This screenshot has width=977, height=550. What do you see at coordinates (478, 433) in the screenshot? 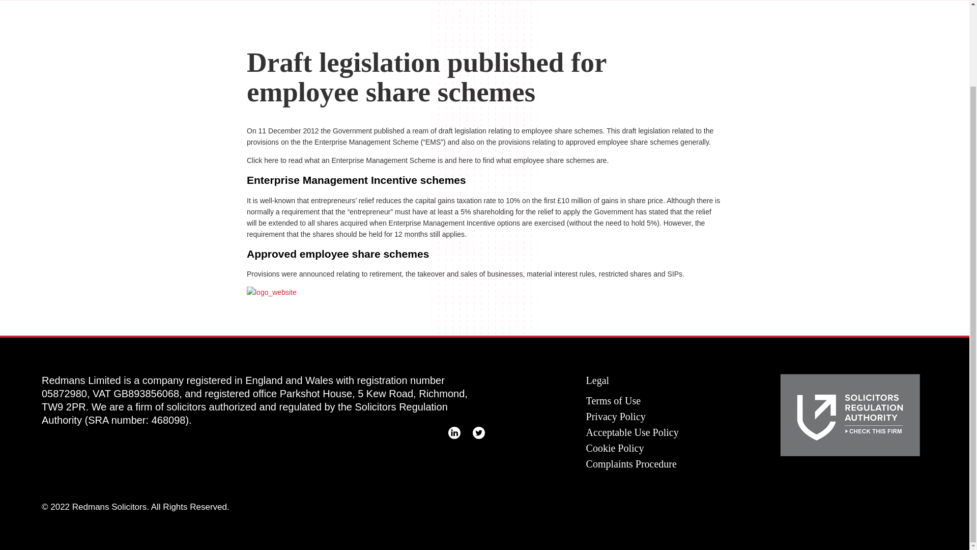
I see `Twitter` at bounding box center [478, 433].